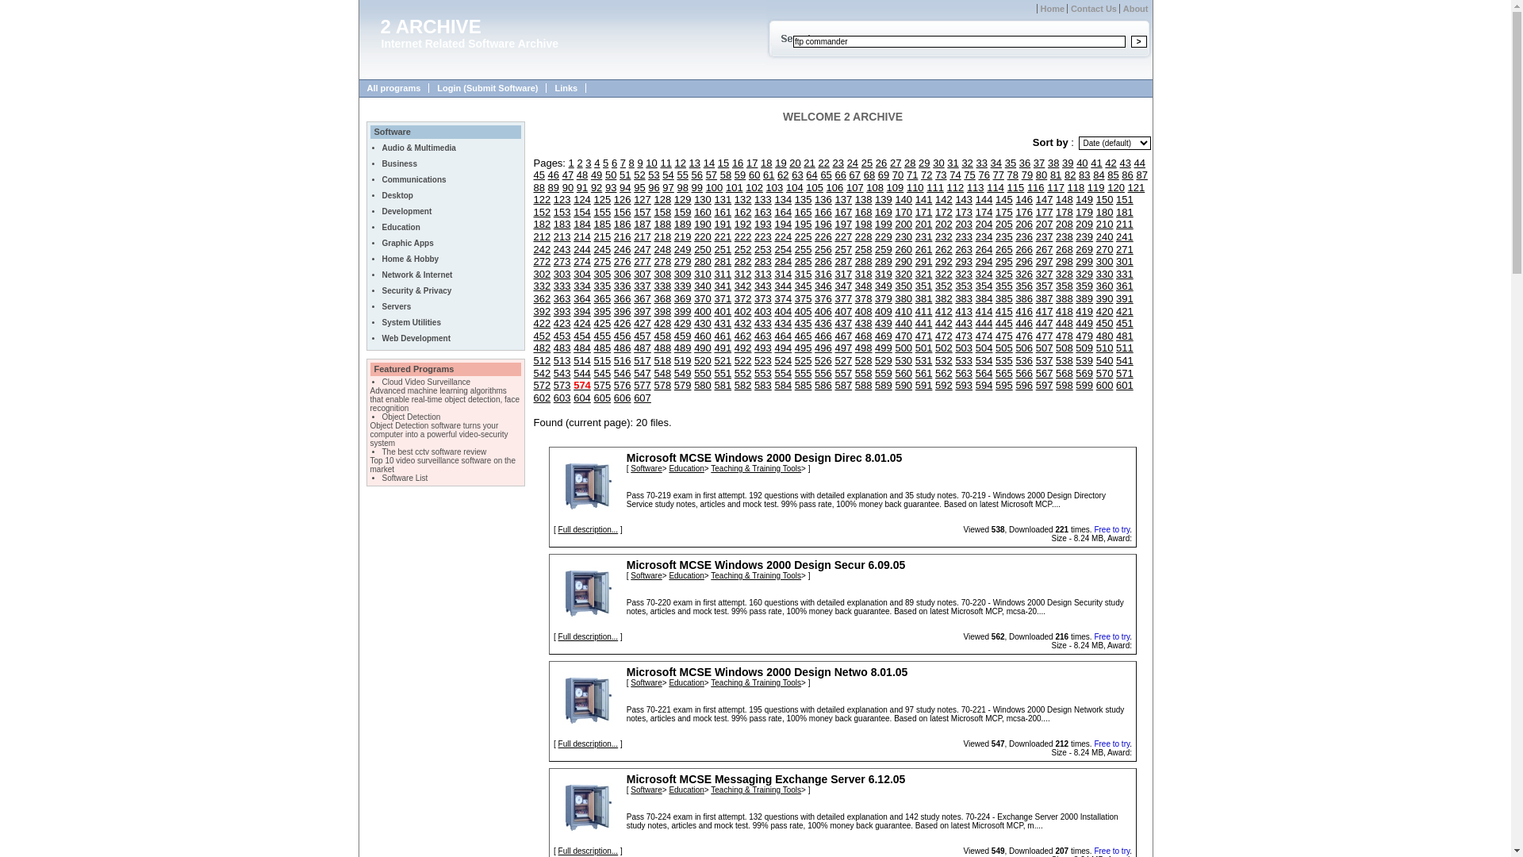 The width and height of the screenshot is (1523, 857). What do you see at coordinates (843, 200) in the screenshot?
I see `137` at bounding box center [843, 200].